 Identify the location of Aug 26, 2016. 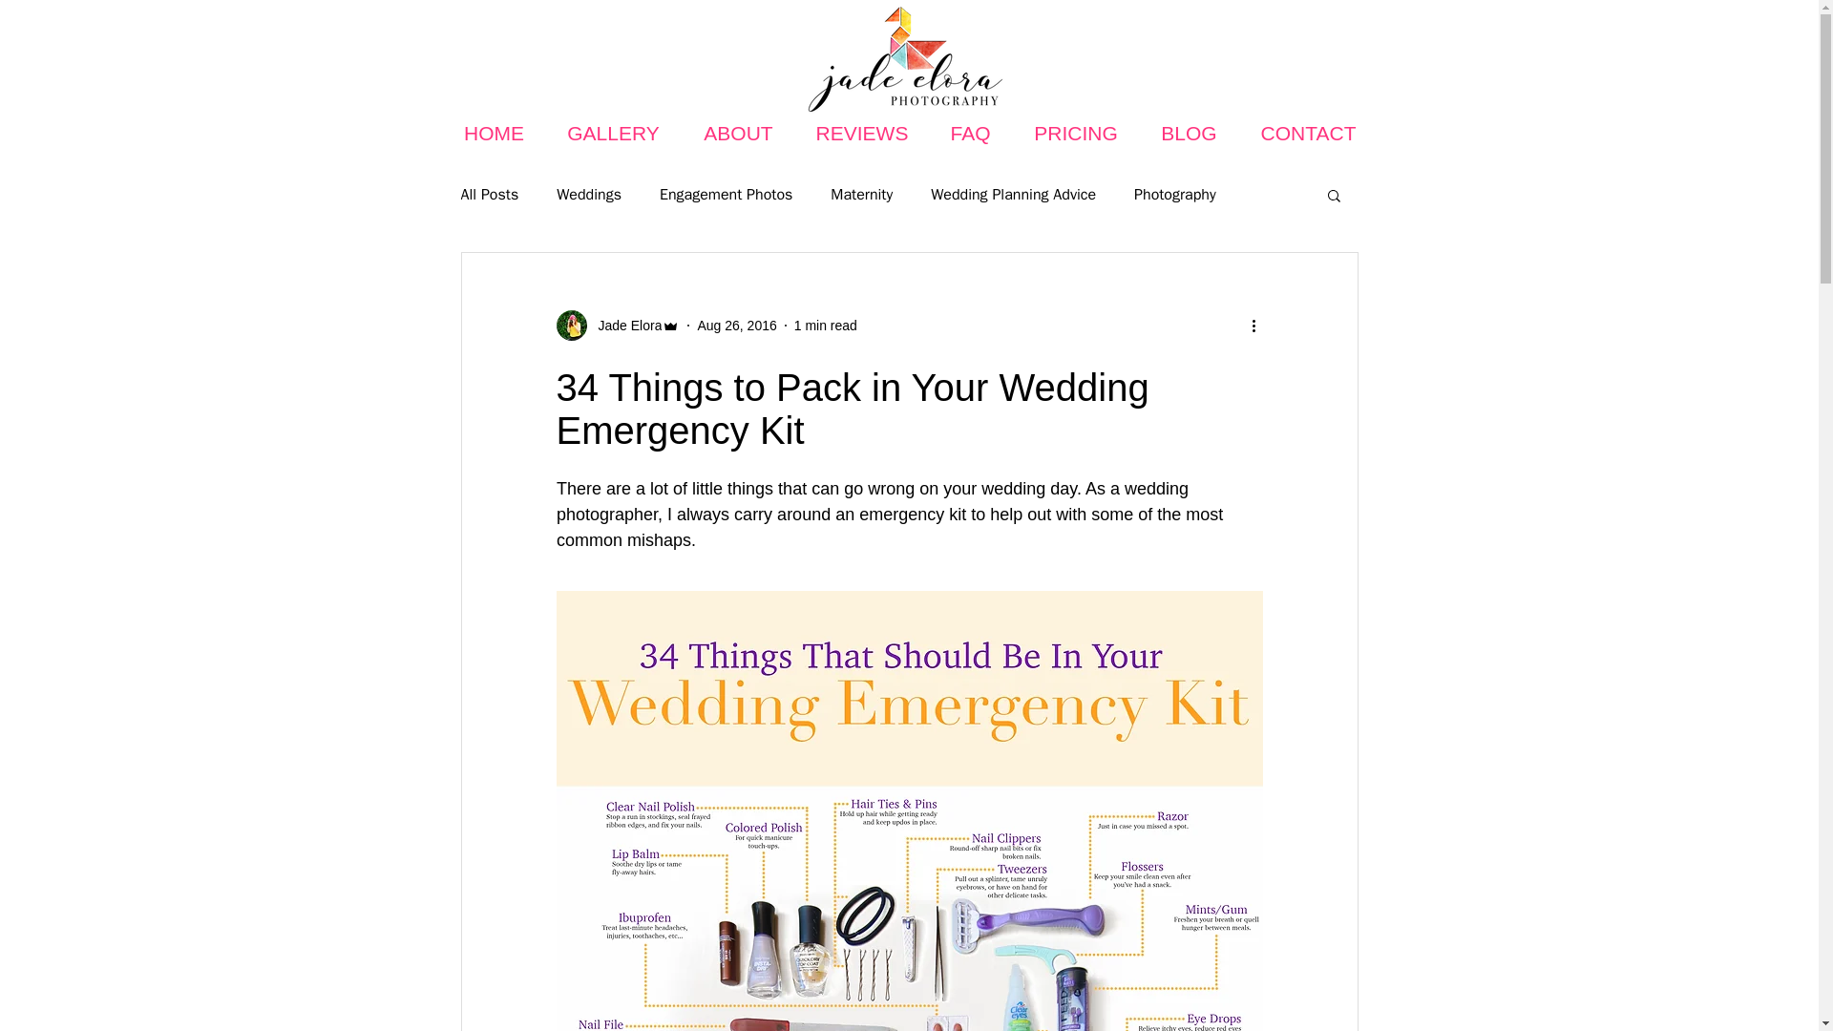
(735, 324).